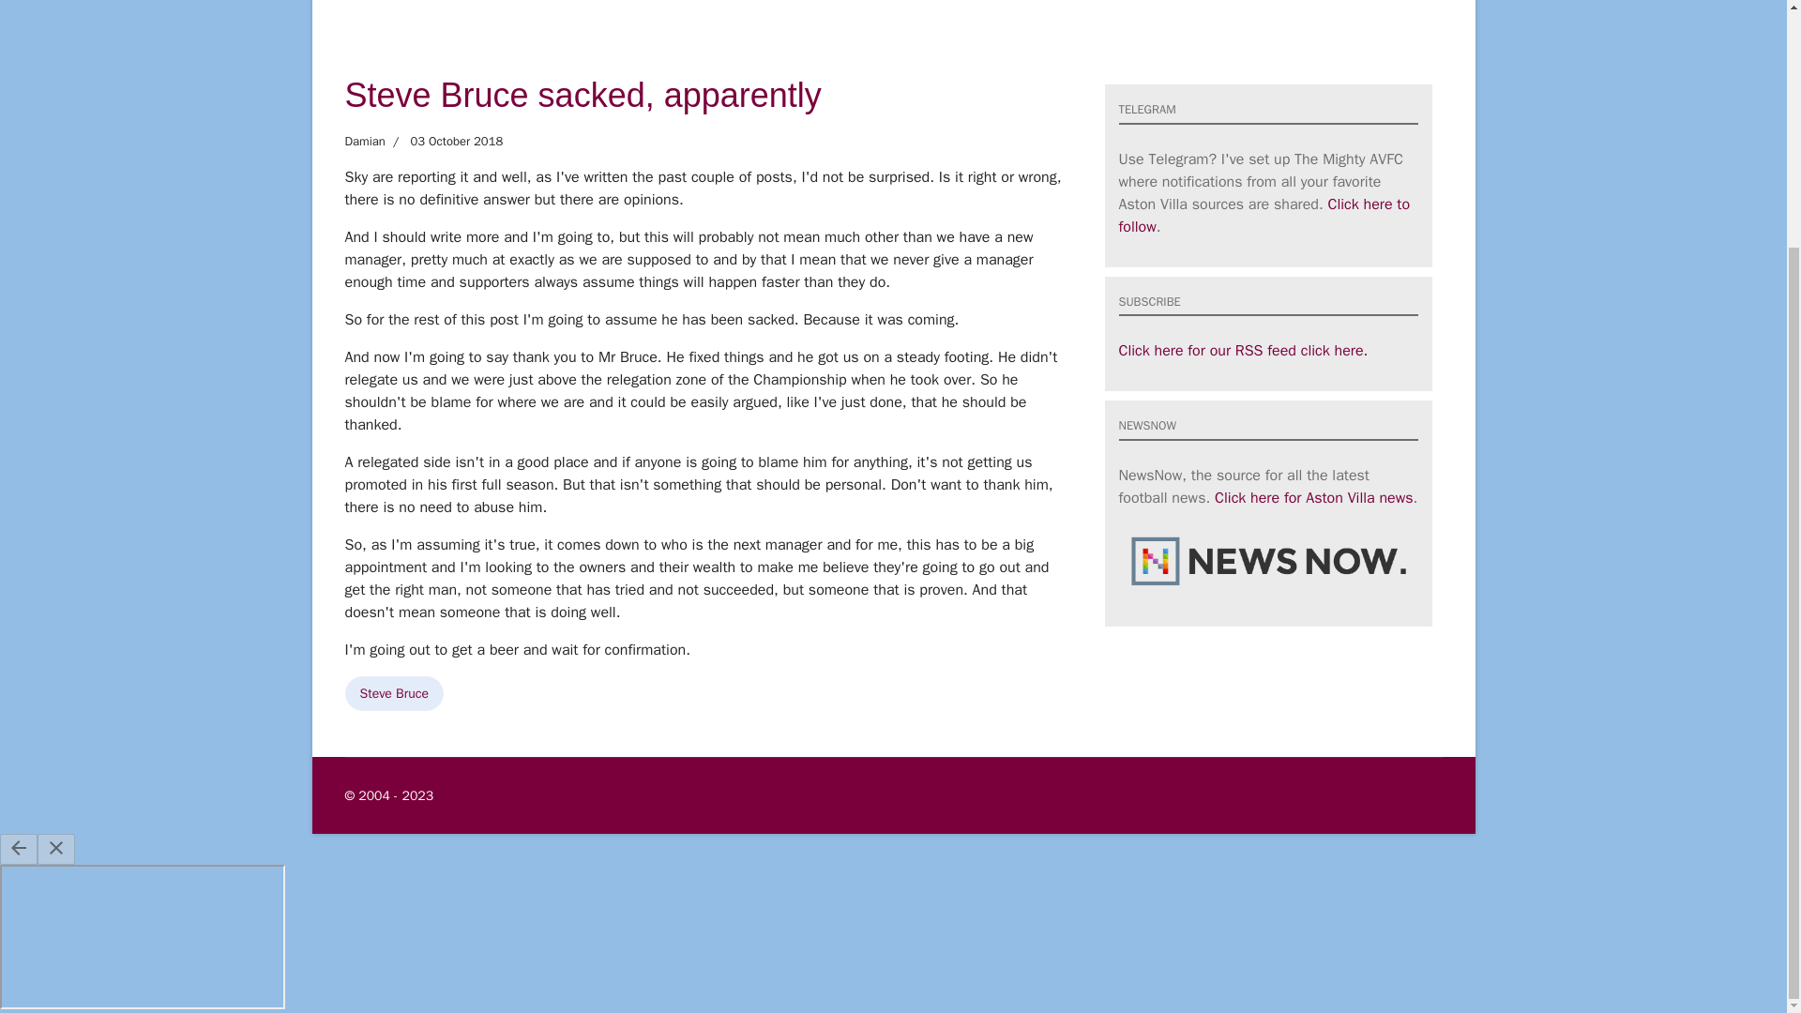 The image size is (1801, 1013). Describe the element at coordinates (395, 694) in the screenshot. I see `Steve Bruce` at that location.